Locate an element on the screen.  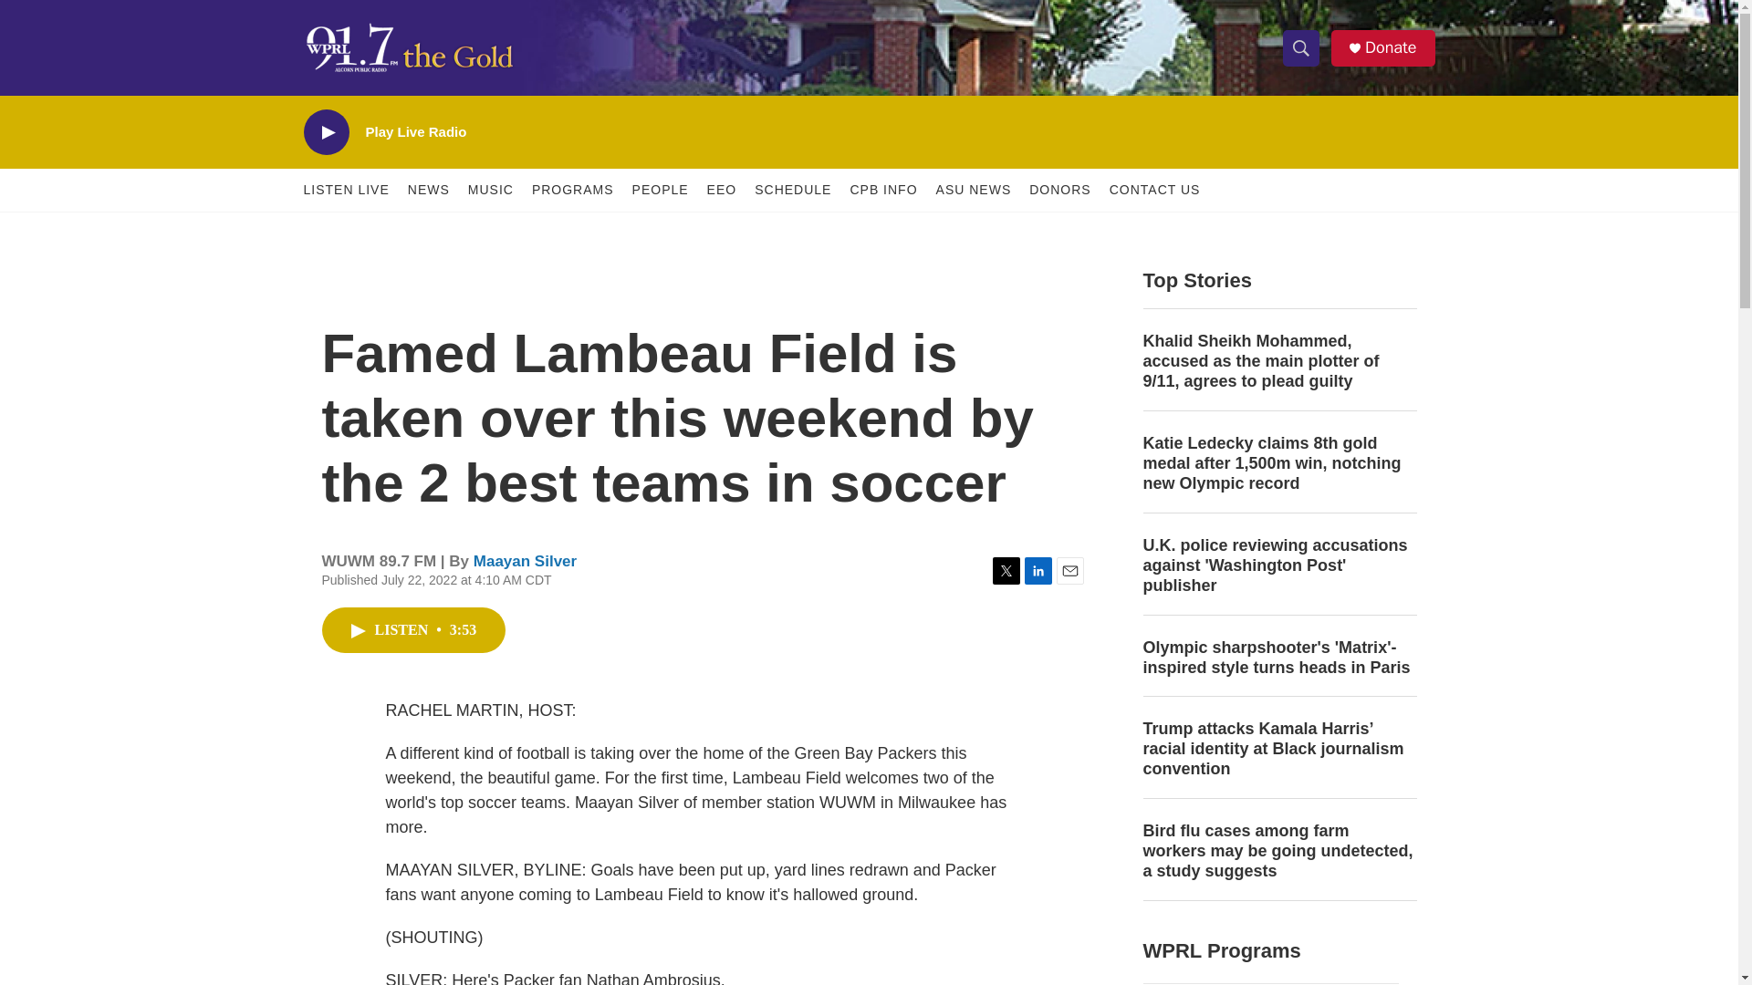
ASU NEWS is located at coordinates (974, 190).